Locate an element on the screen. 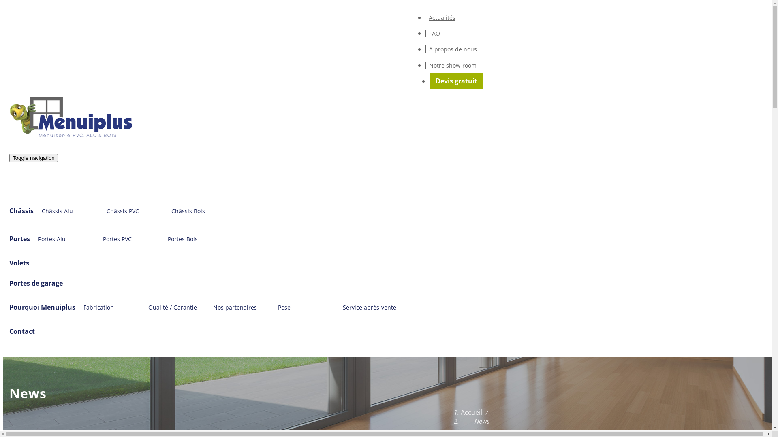 The image size is (778, 437). Contact is located at coordinates (22, 331).